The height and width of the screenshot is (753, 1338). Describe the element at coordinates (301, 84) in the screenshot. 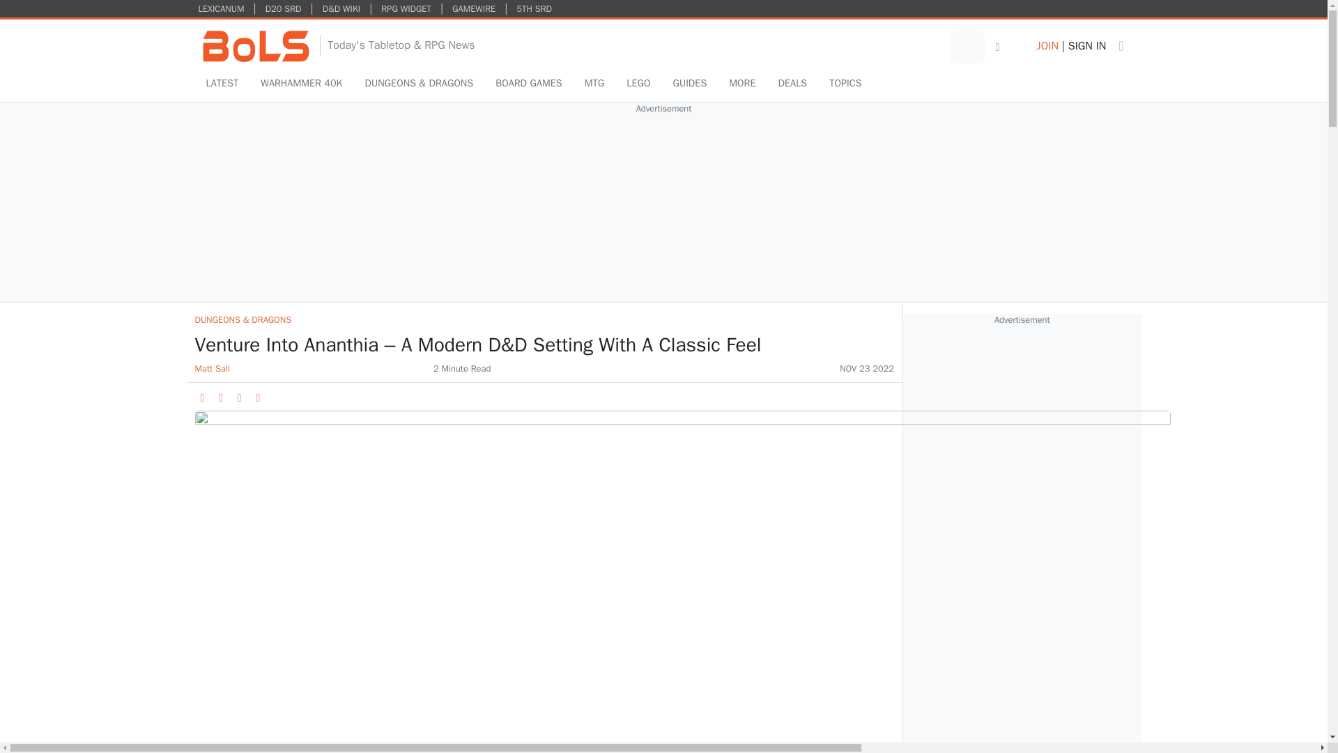

I see `Warhammer 40k` at that location.